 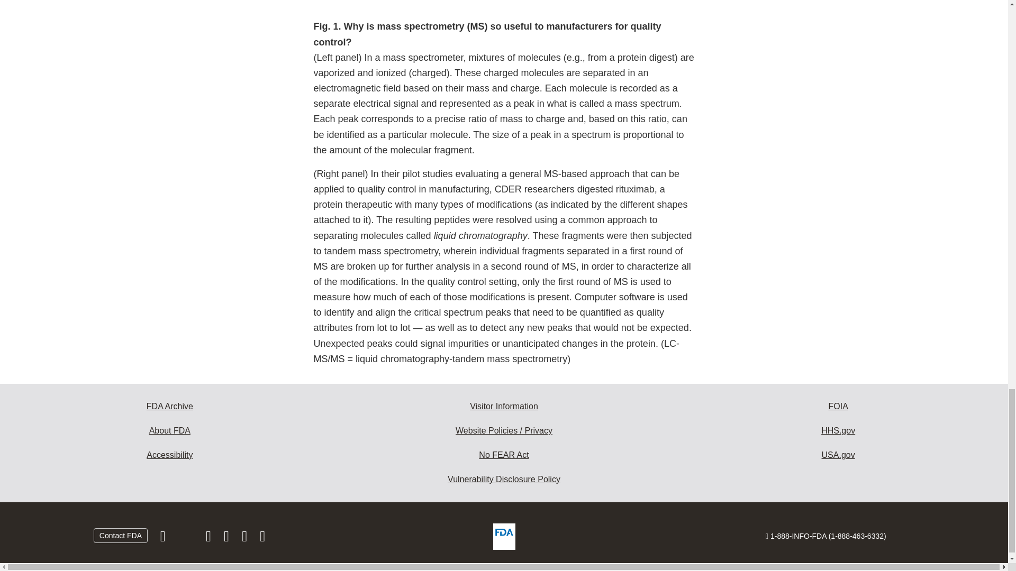 What do you see at coordinates (209, 538) in the screenshot?
I see `Follow FDA on Instagram` at bounding box center [209, 538].